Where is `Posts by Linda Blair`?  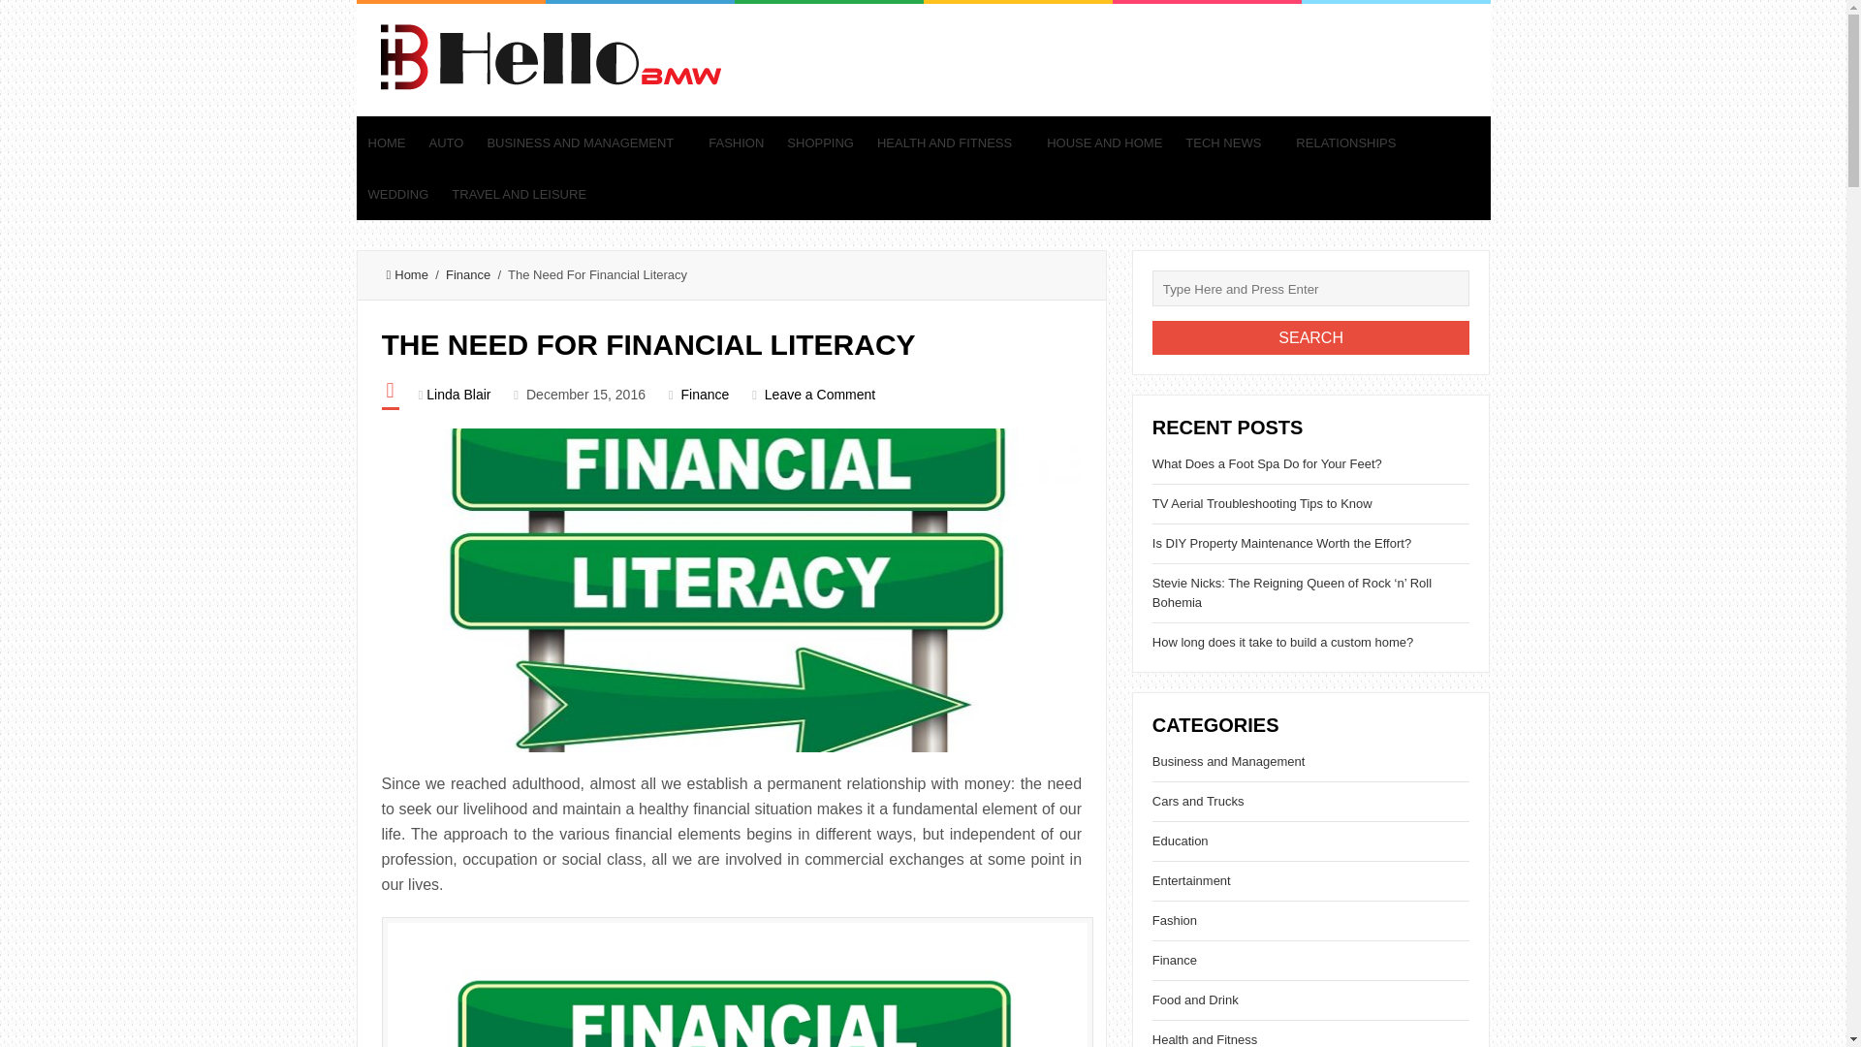 Posts by Linda Blair is located at coordinates (457, 394).